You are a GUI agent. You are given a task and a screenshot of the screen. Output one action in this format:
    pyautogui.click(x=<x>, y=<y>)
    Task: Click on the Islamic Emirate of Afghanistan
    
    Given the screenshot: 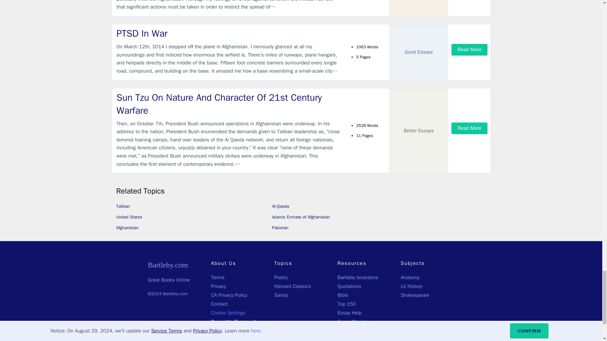 What is the action you would take?
    pyautogui.click(x=301, y=217)
    